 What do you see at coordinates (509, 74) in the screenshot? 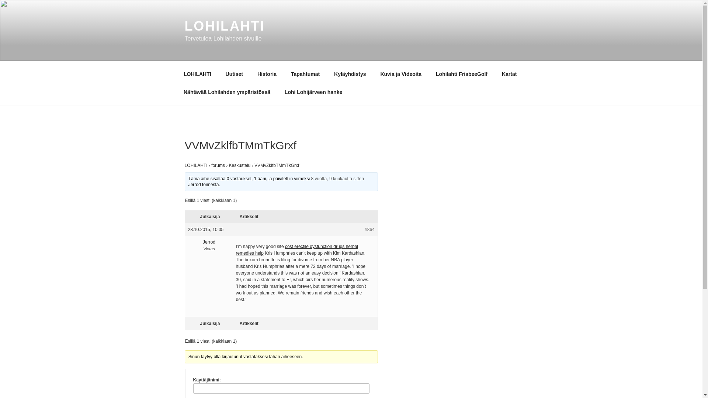
I see `Kartat` at bounding box center [509, 74].